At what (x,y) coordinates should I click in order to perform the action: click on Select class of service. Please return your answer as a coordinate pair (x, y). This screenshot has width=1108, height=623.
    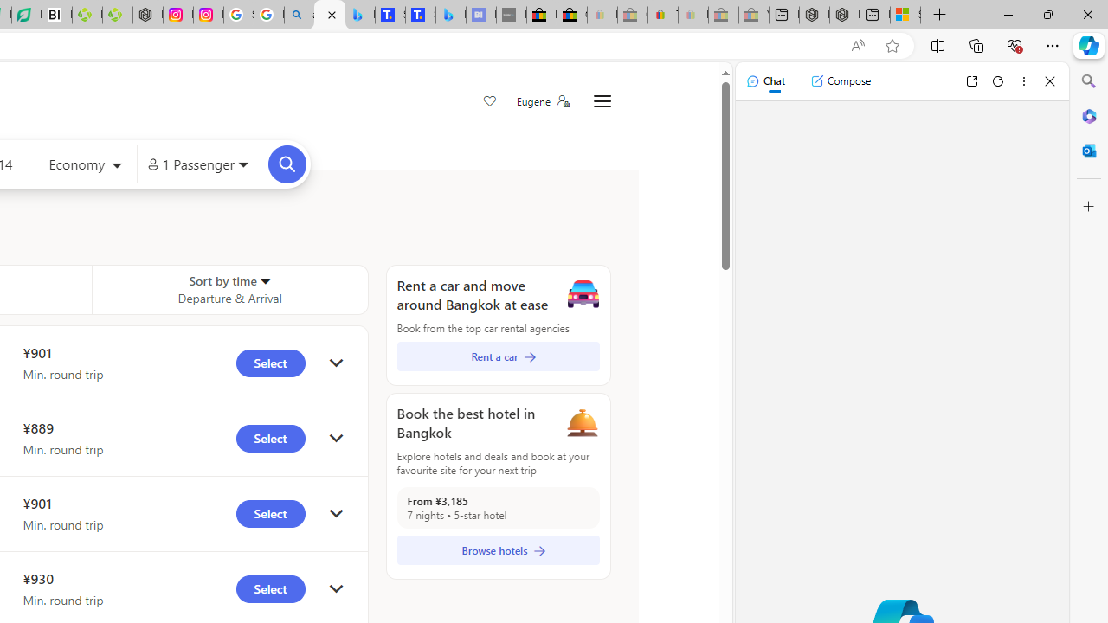
    Looking at the image, I should click on (85, 166).